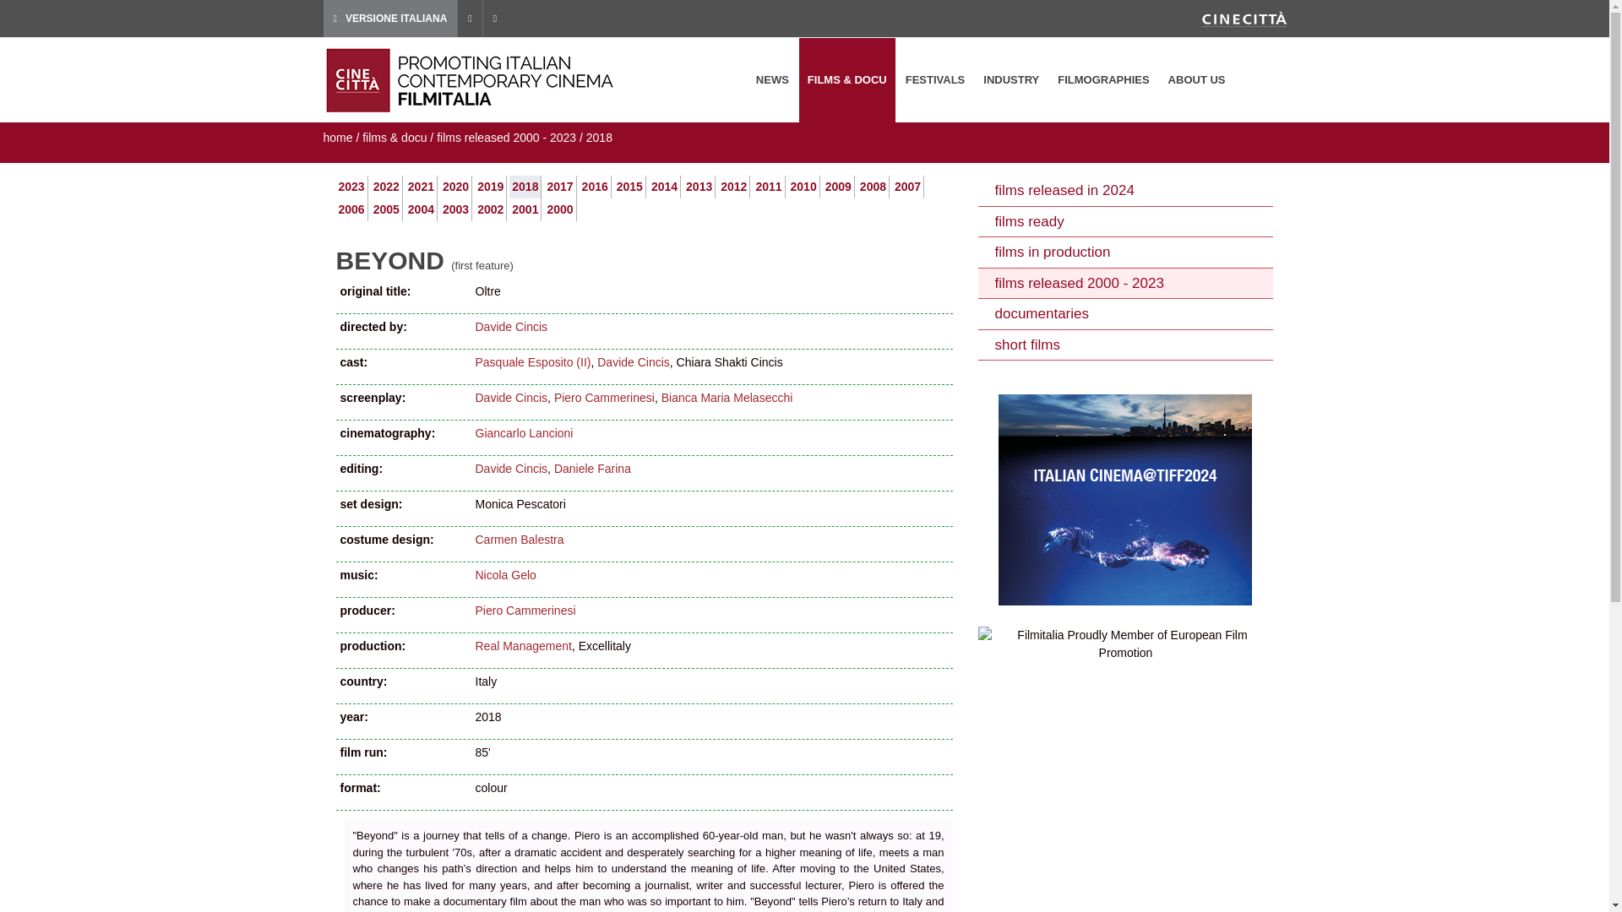 This screenshot has height=912, width=1622. Describe the element at coordinates (455, 186) in the screenshot. I see `2020` at that location.